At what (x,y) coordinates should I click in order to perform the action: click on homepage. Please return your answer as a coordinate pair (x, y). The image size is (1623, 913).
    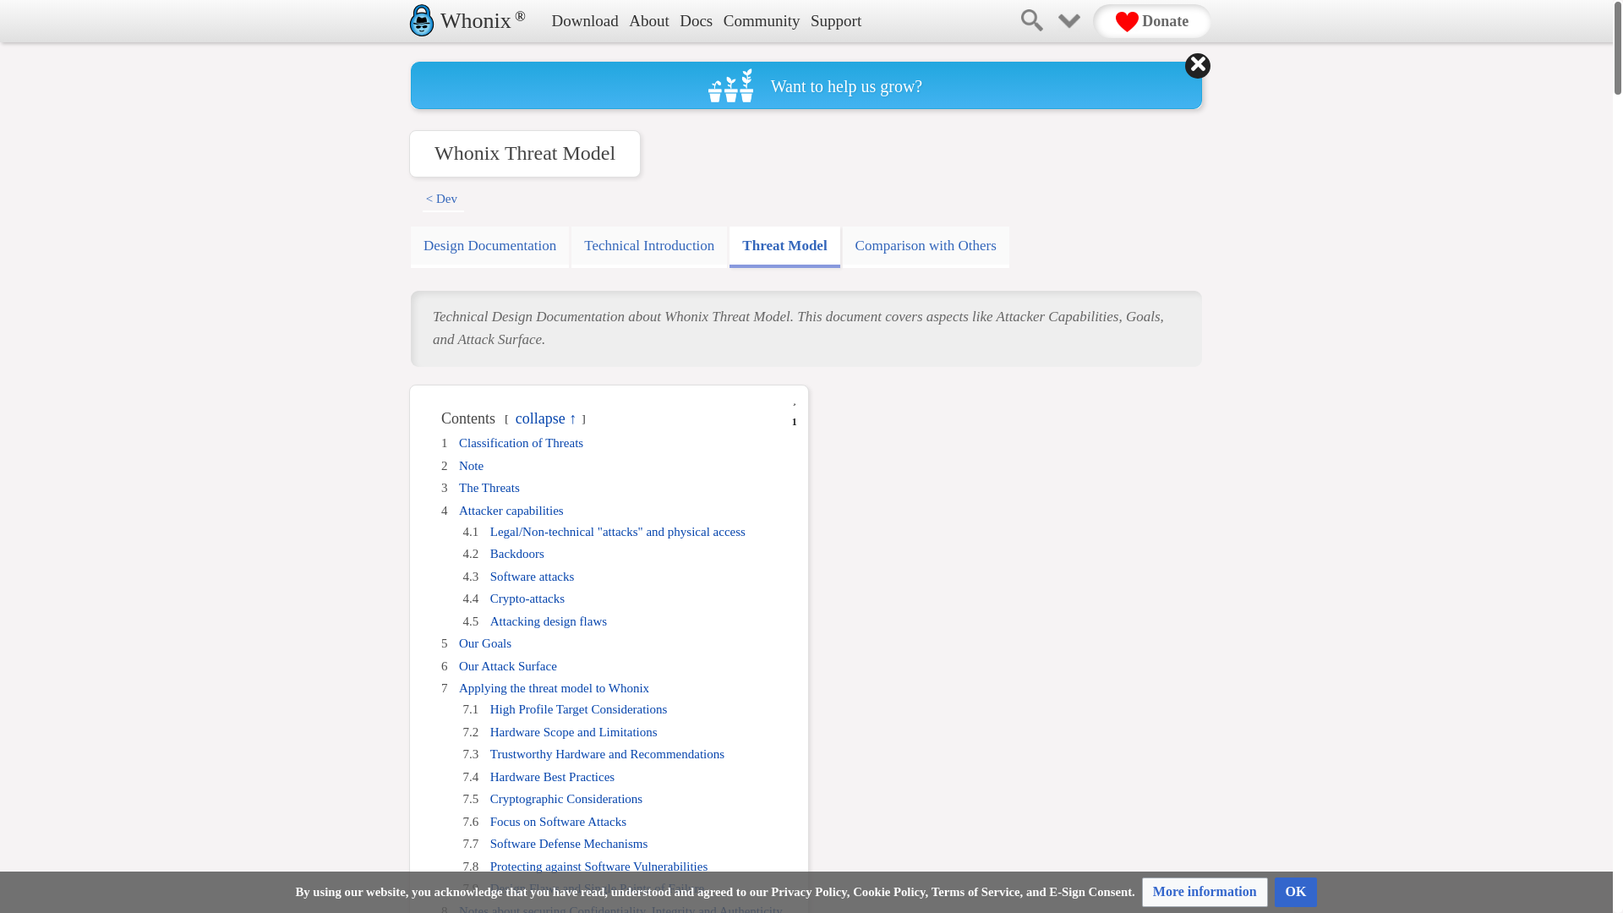
    Looking at the image, I should click on (473, 20).